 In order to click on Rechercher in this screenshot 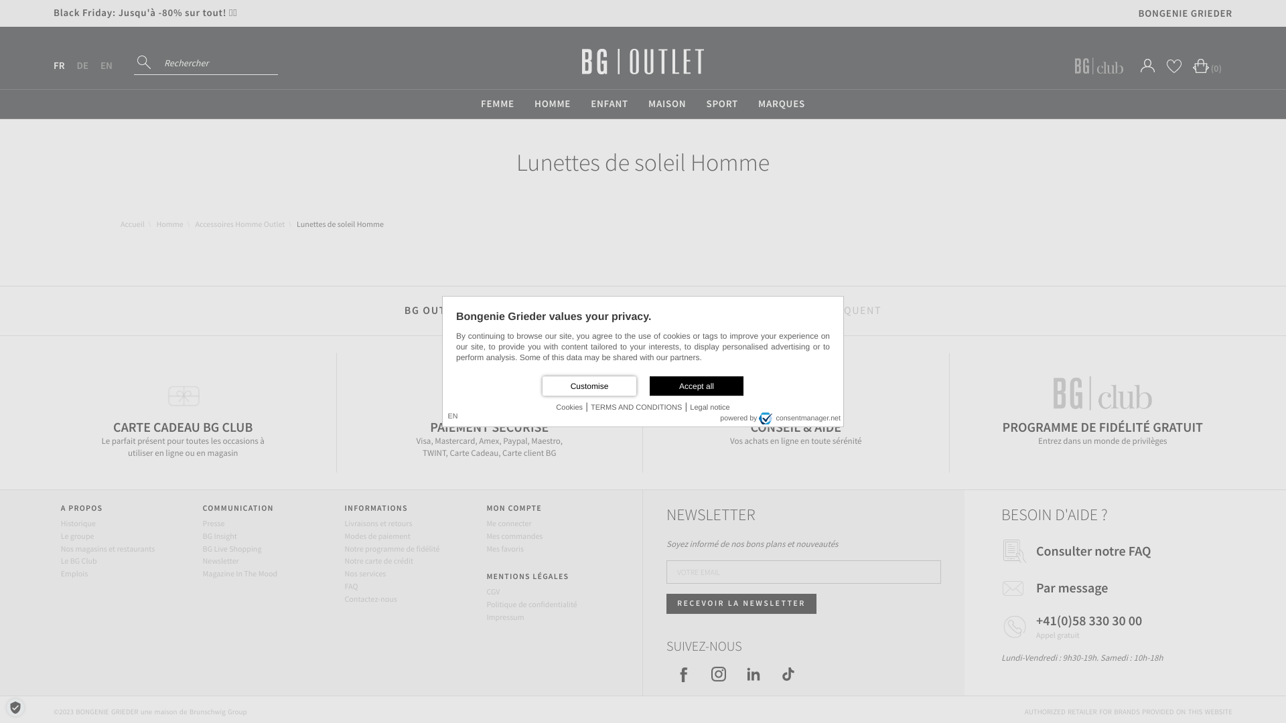, I will do `click(146, 63)`.